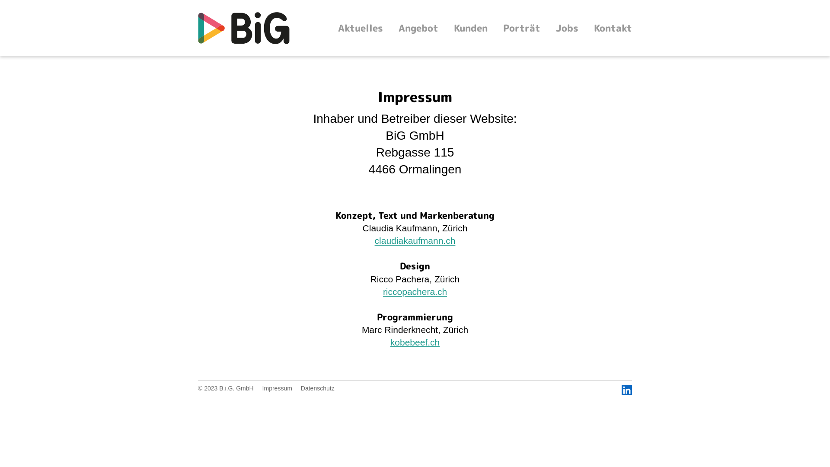  Describe the element at coordinates (361, 28) in the screenshot. I see `Aktuelles` at that location.